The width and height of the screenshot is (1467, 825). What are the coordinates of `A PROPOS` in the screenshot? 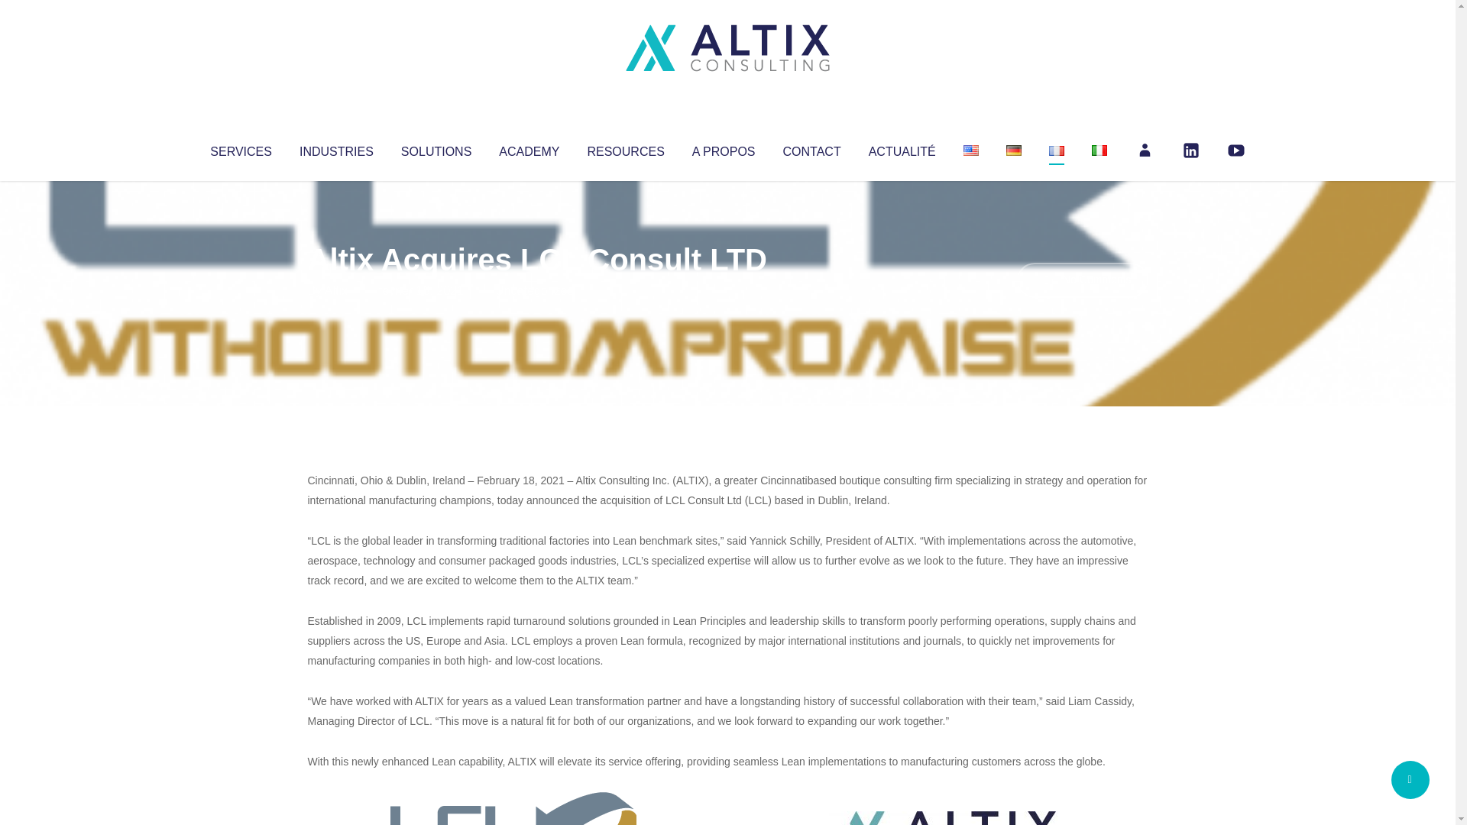 It's located at (724, 148).